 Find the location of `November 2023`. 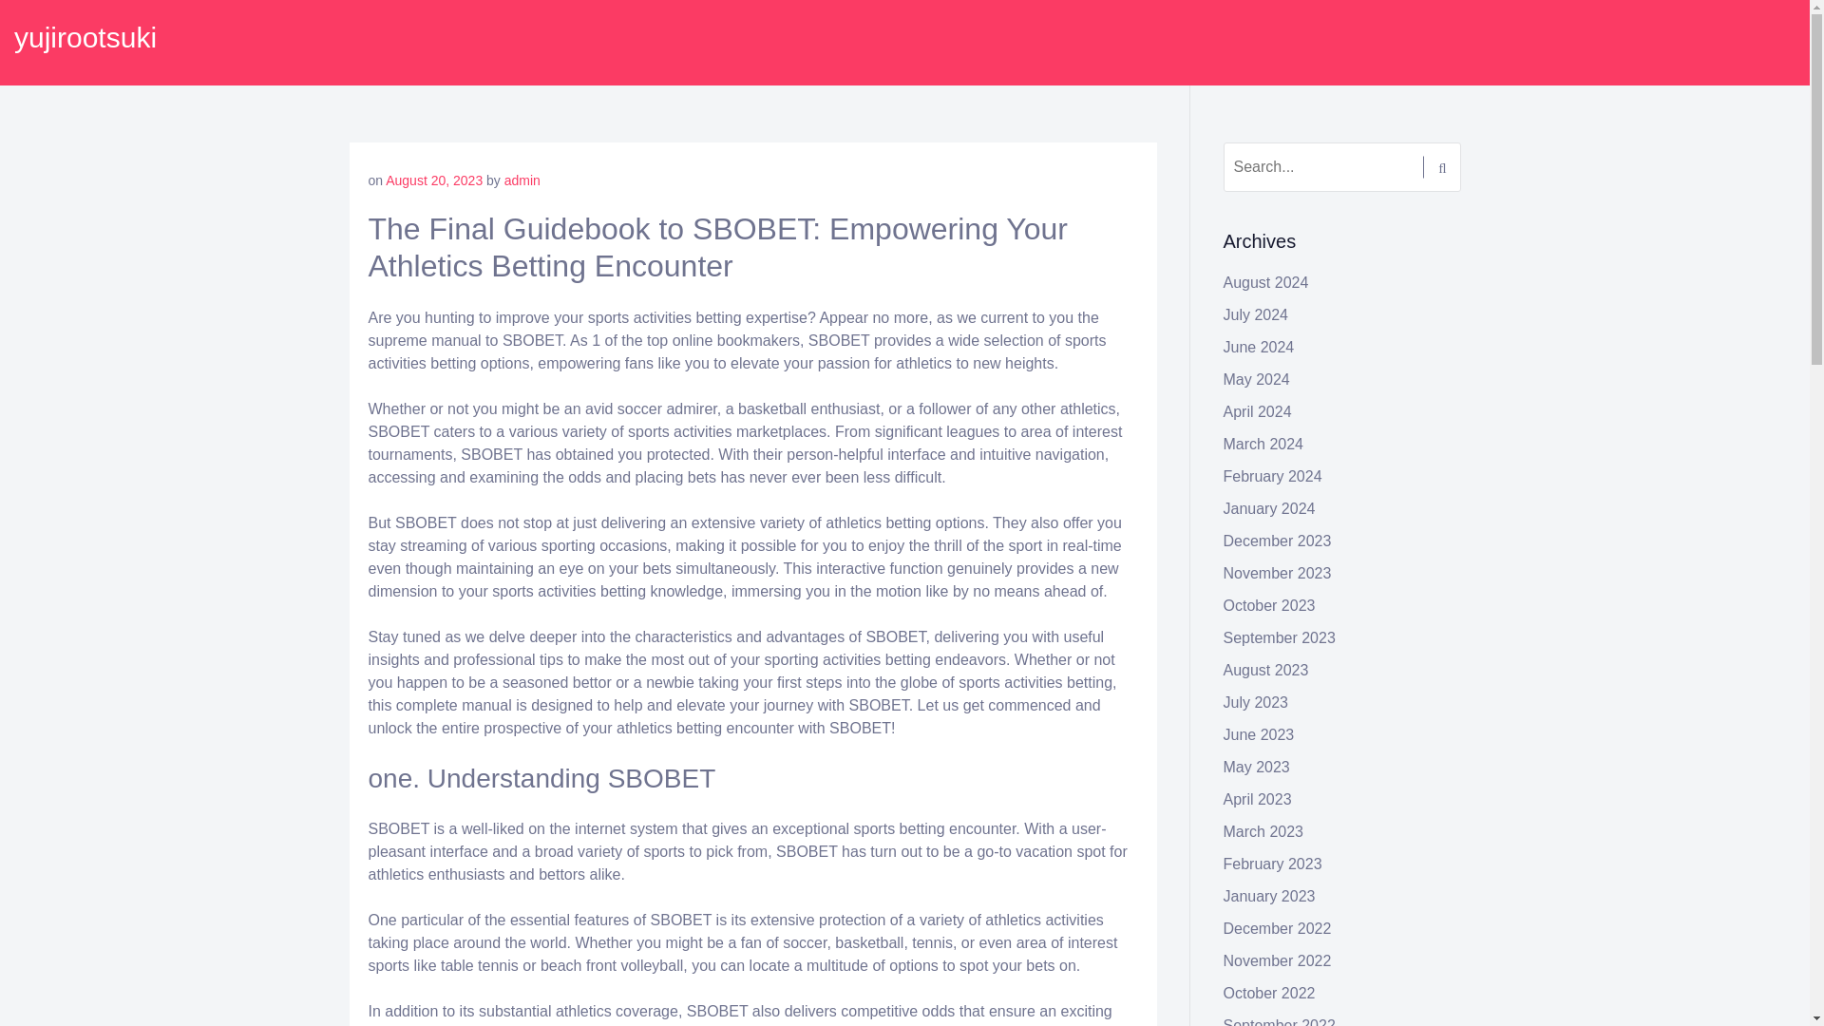

November 2023 is located at coordinates (1277, 574).